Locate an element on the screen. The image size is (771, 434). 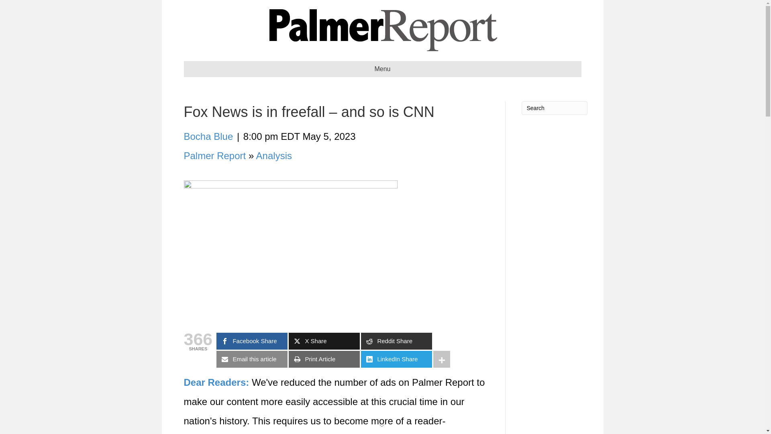
Type and press Enter to search. is located at coordinates (554, 108).